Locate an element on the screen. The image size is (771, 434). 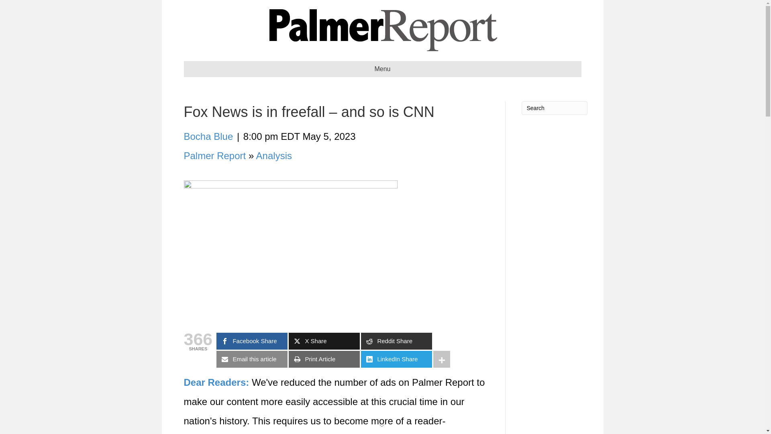
Type and press Enter to search. is located at coordinates (554, 108).